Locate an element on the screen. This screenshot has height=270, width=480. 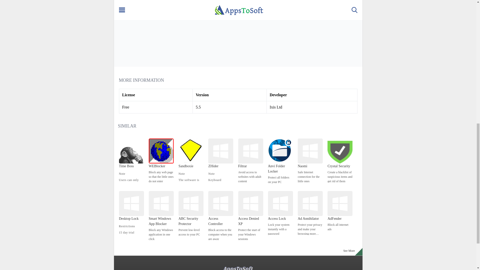
SIMILAR is located at coordinates (127, 126).